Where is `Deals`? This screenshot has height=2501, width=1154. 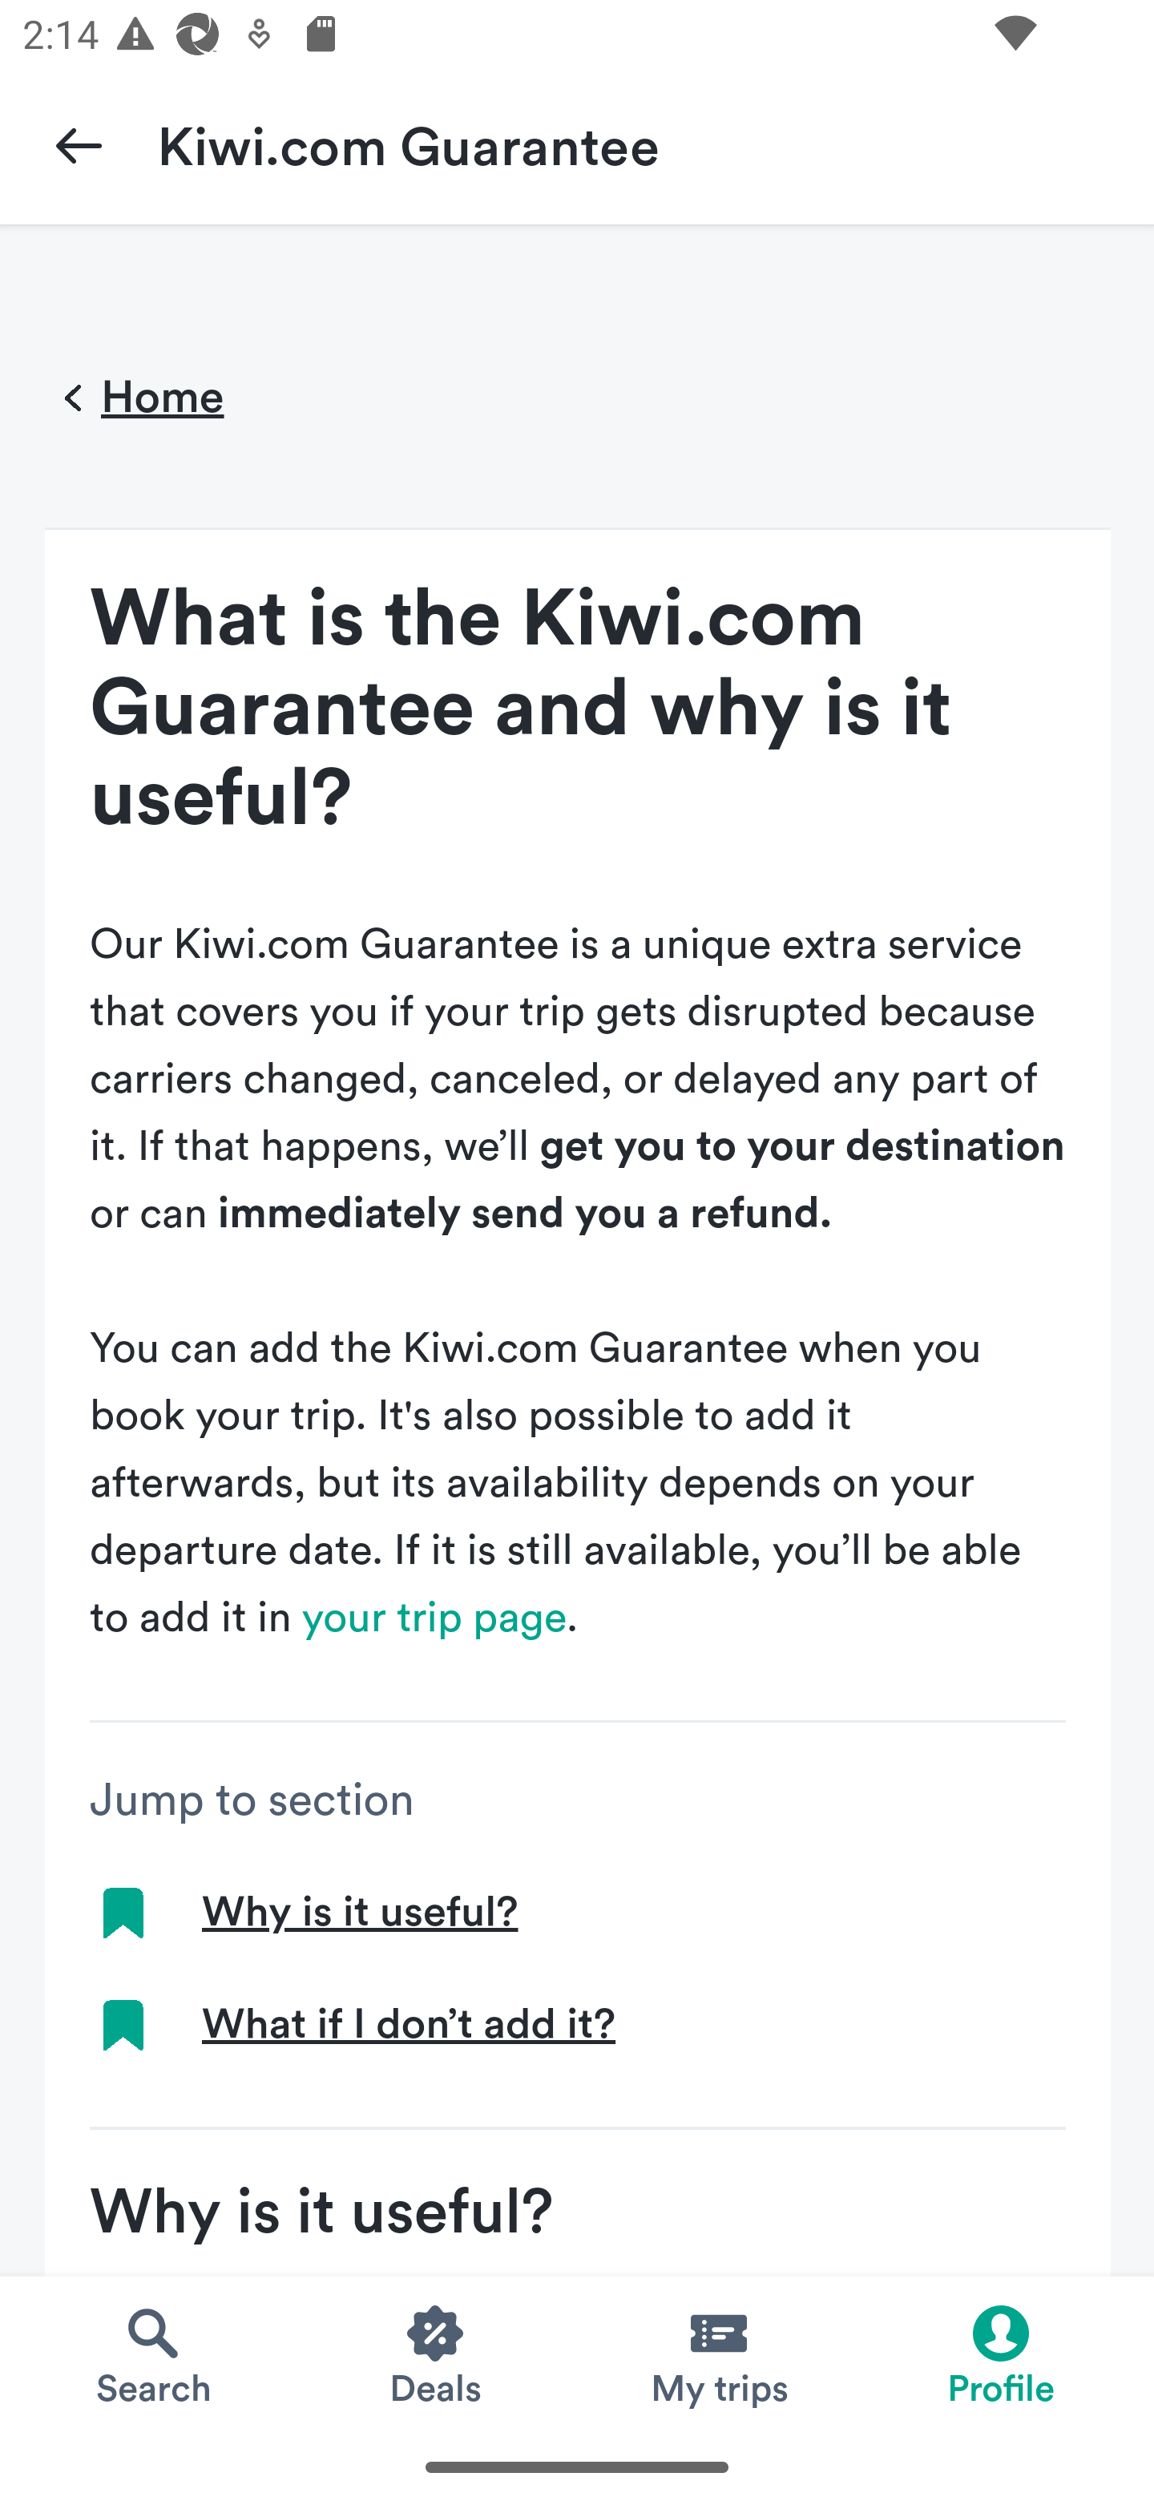 Deals is located at coordinates (436, 2354).